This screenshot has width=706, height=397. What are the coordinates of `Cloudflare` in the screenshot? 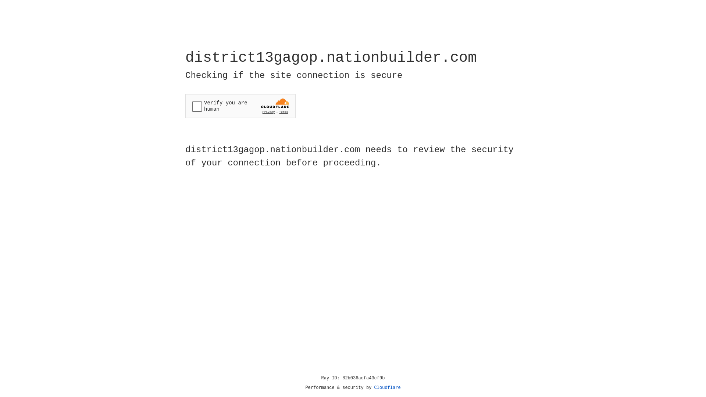 It's located at (388, 388).